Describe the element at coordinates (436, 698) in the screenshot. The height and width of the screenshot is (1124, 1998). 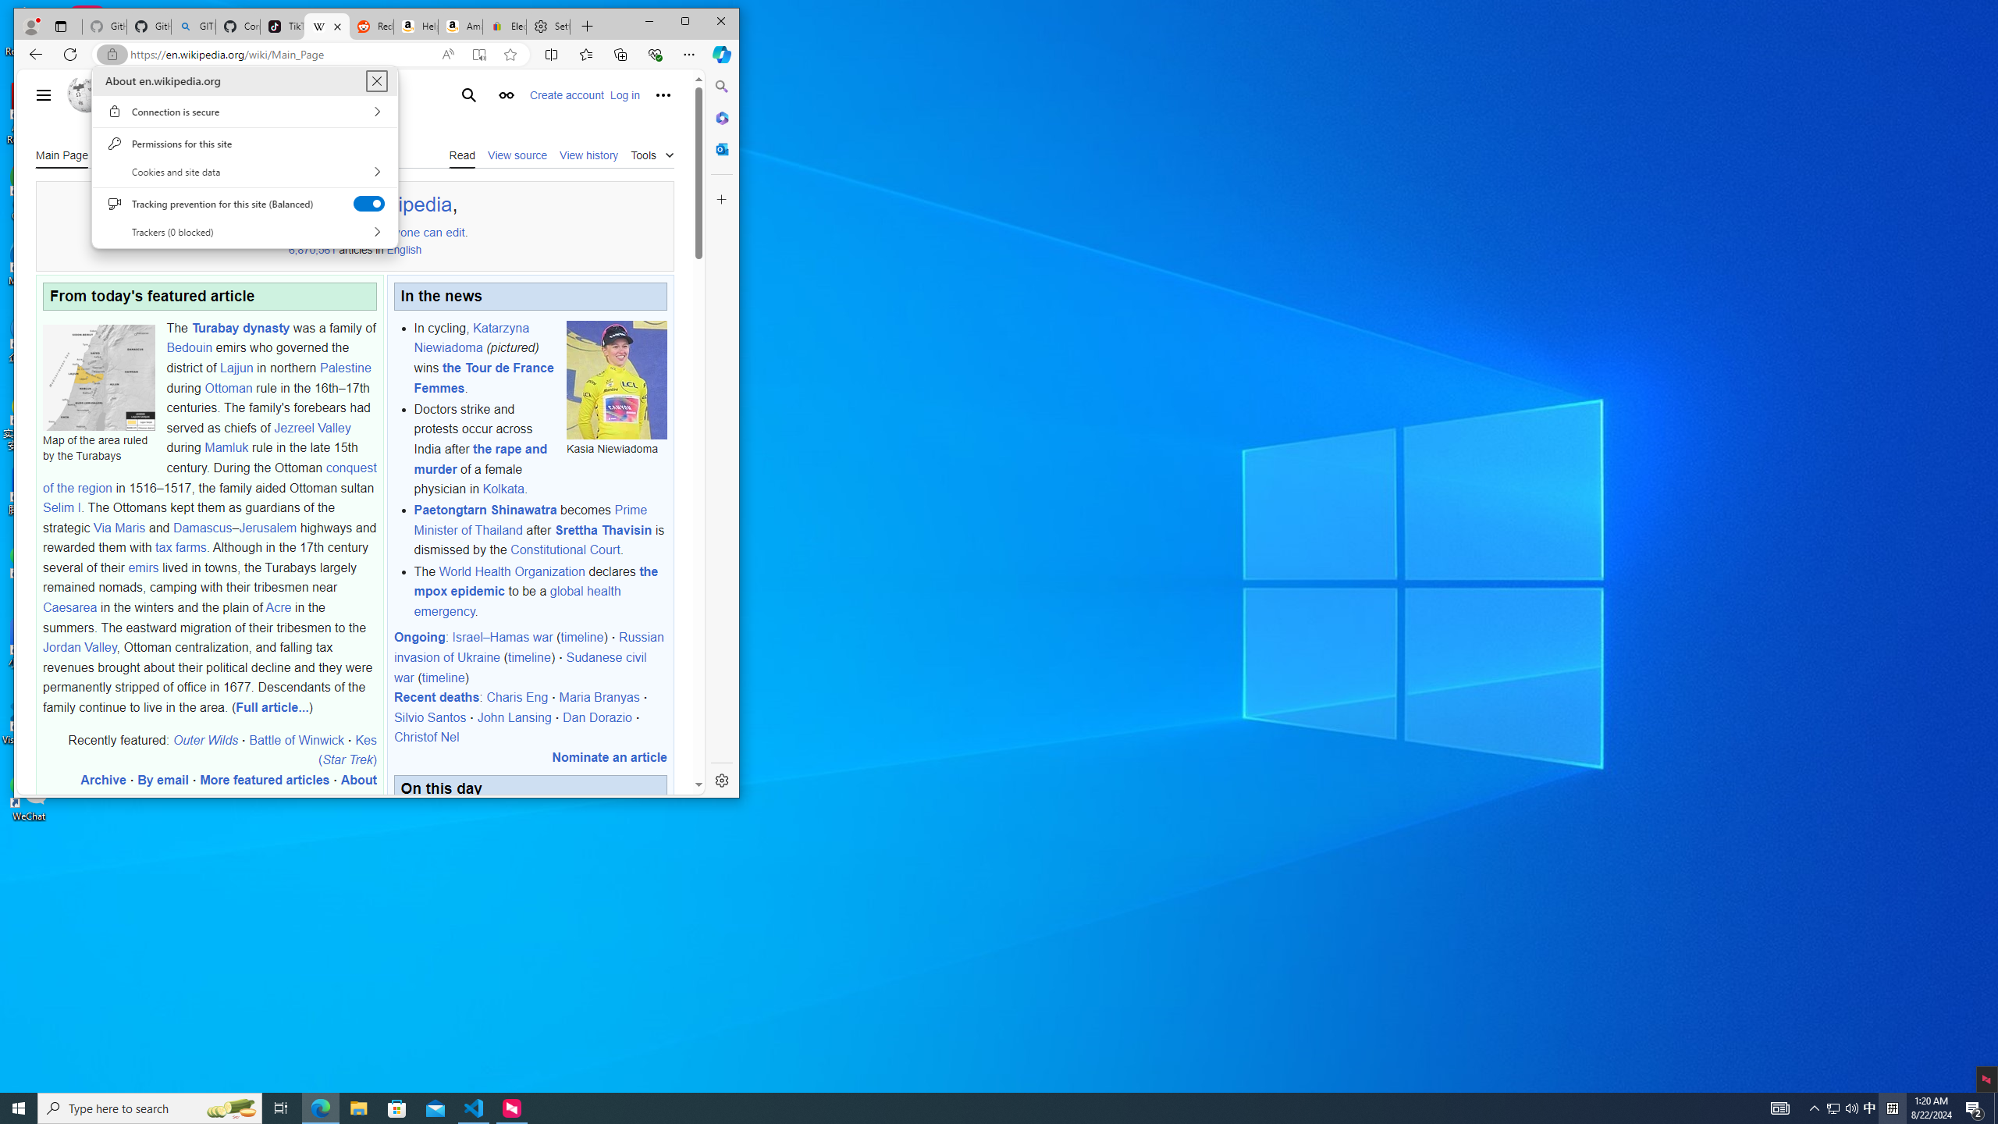
I see `Recent deaths` at that location.